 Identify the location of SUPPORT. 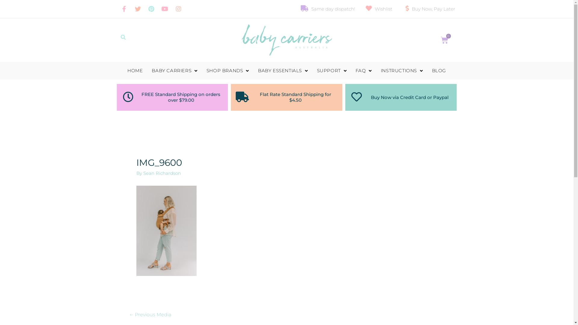
(332, 71).